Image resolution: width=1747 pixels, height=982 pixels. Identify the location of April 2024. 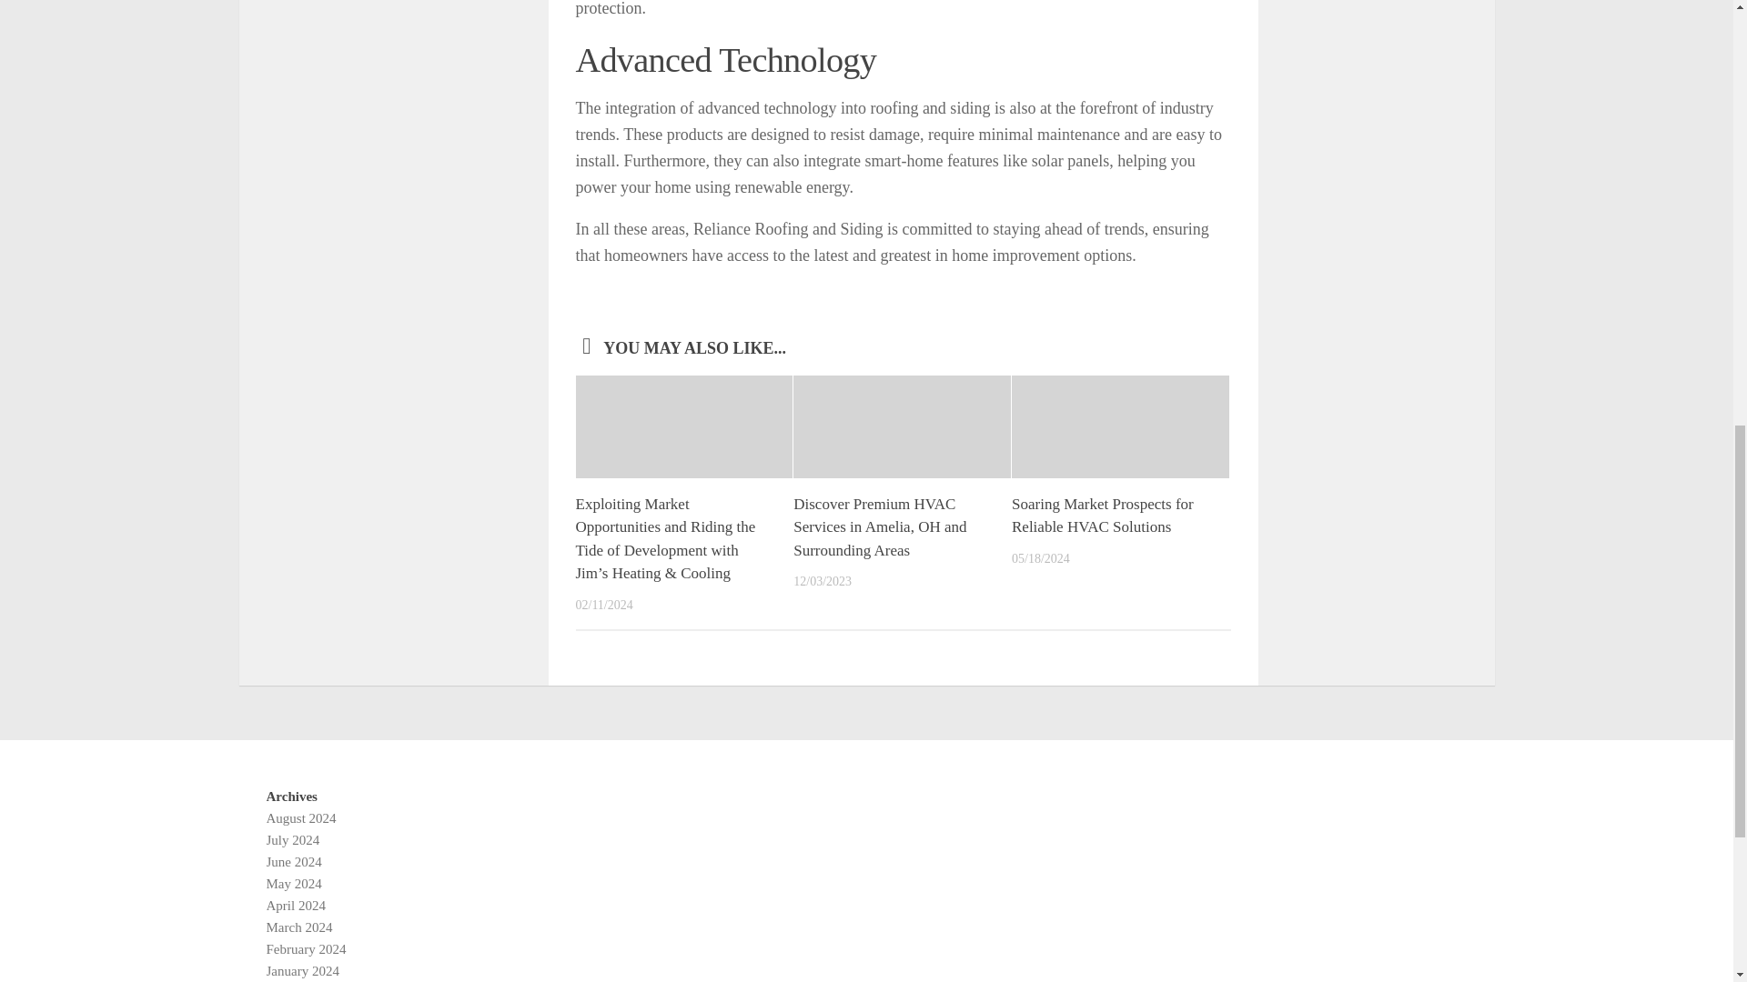
(295, 906).